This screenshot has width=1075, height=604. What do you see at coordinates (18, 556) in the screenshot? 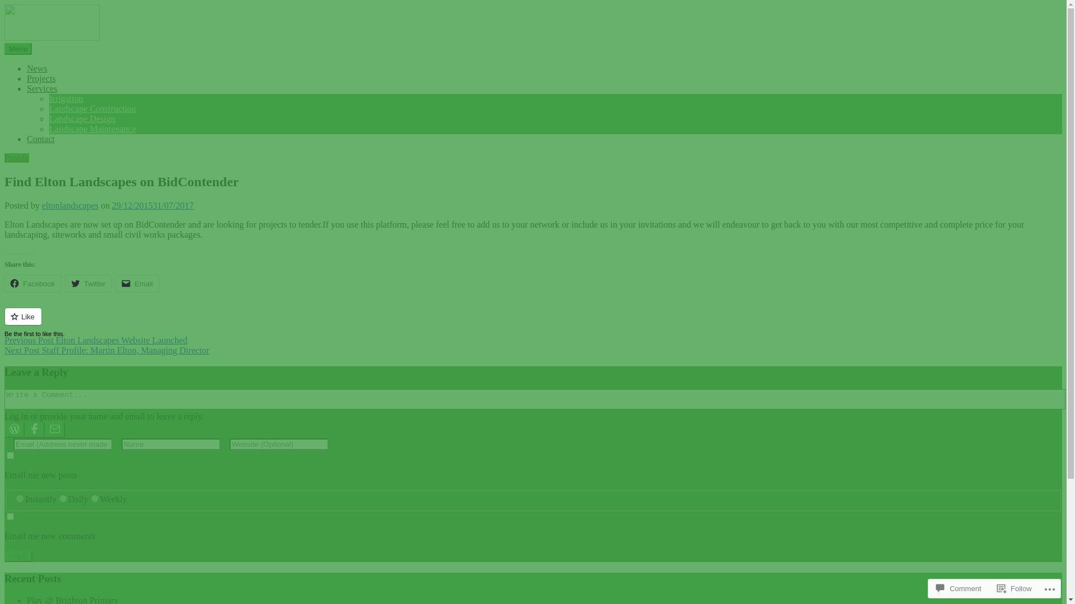
I see `Reply` at bounding box center [18, 556].